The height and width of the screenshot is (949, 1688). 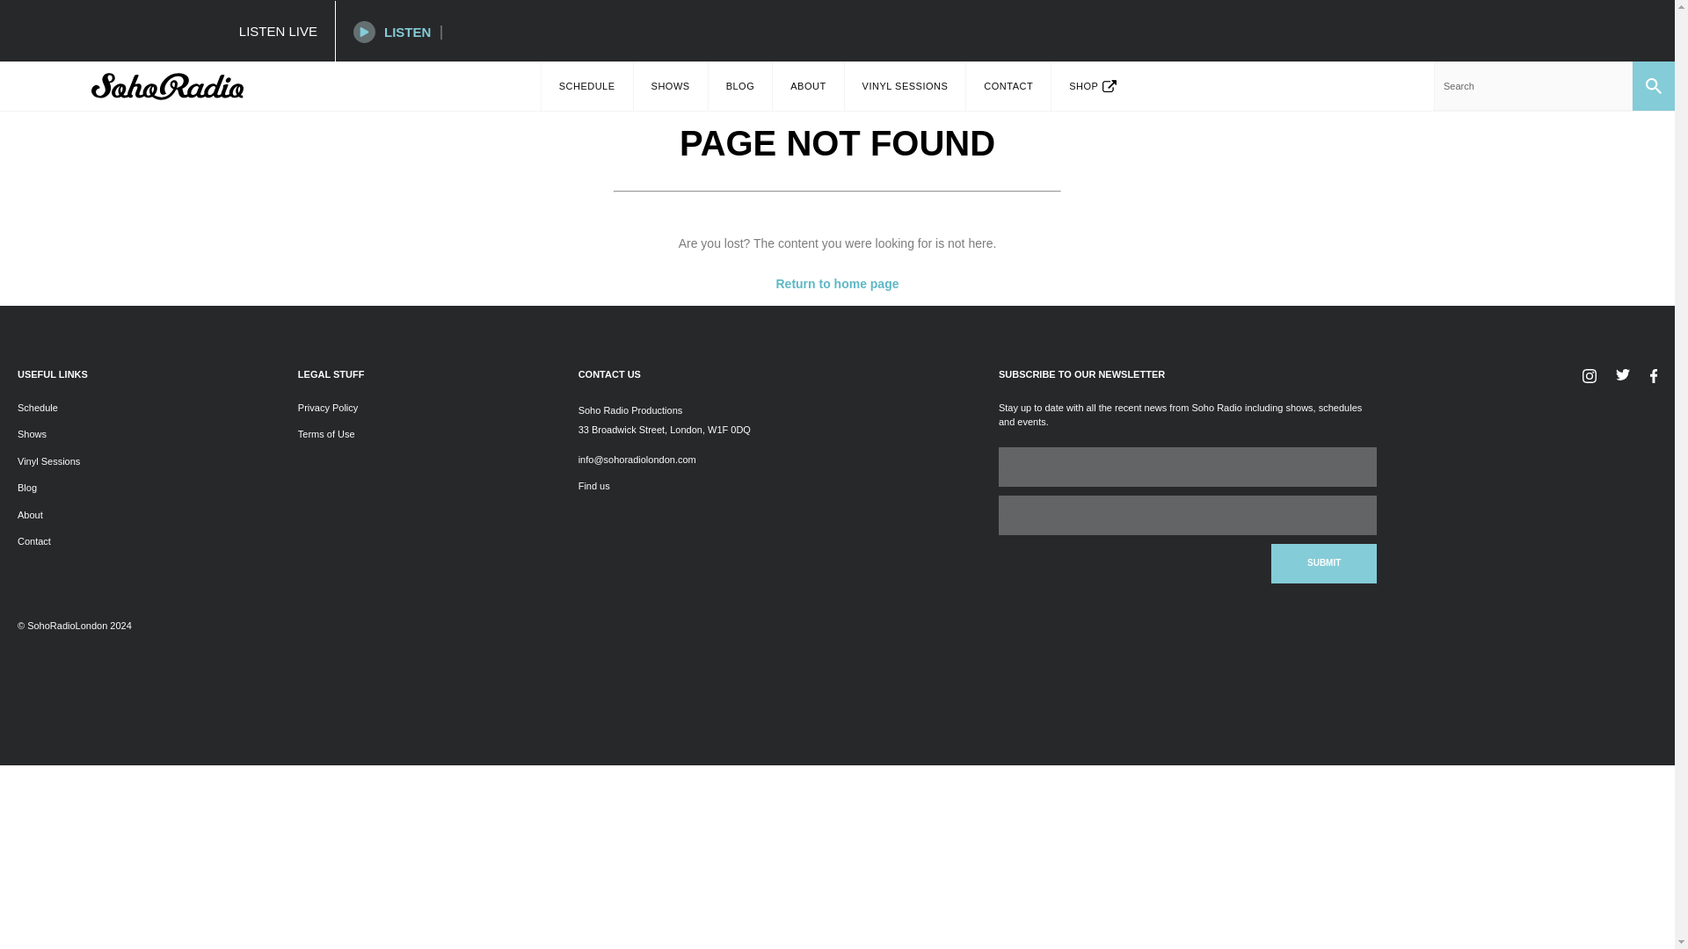 I want to click on BLOG, so click(x=740, y=86).